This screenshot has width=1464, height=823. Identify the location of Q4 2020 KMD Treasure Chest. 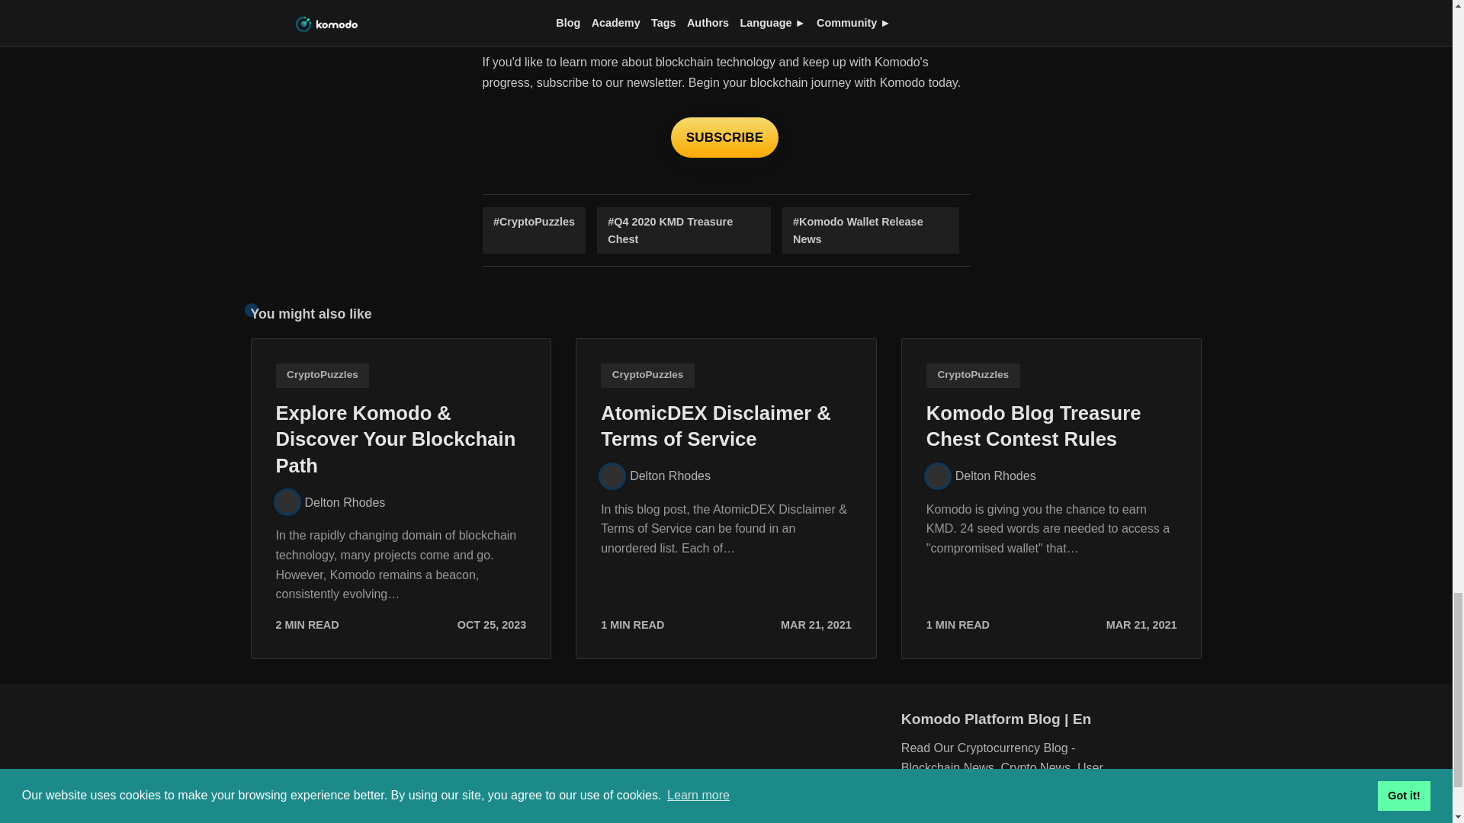
(684, 230).